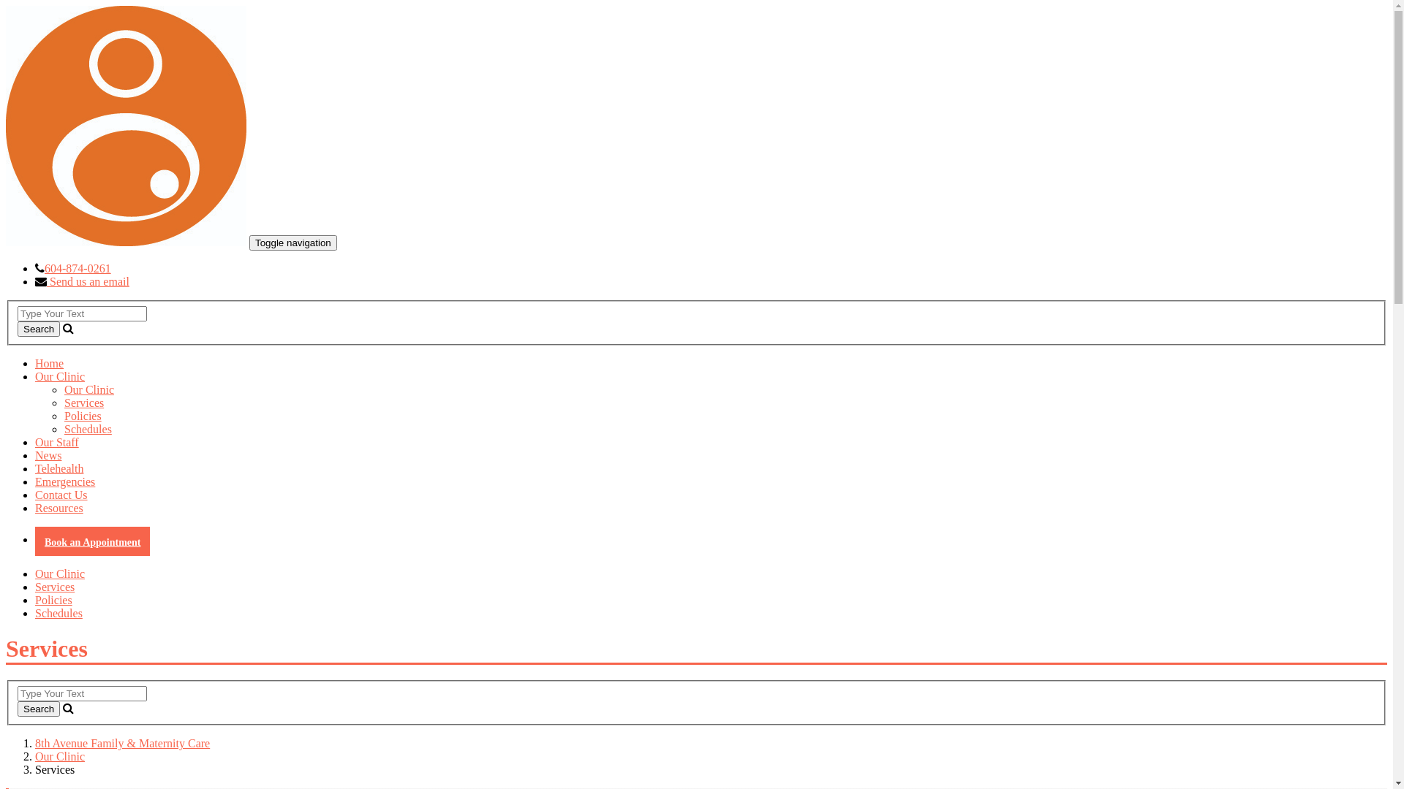  Describe the element at coordinates (83, 416) in the screenshot. I see `Policies` at that location.